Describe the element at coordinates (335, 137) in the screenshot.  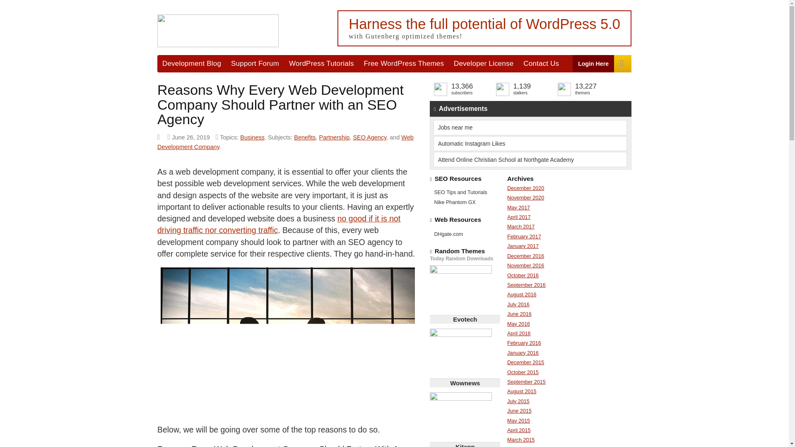
I see `Partnership` at that location.